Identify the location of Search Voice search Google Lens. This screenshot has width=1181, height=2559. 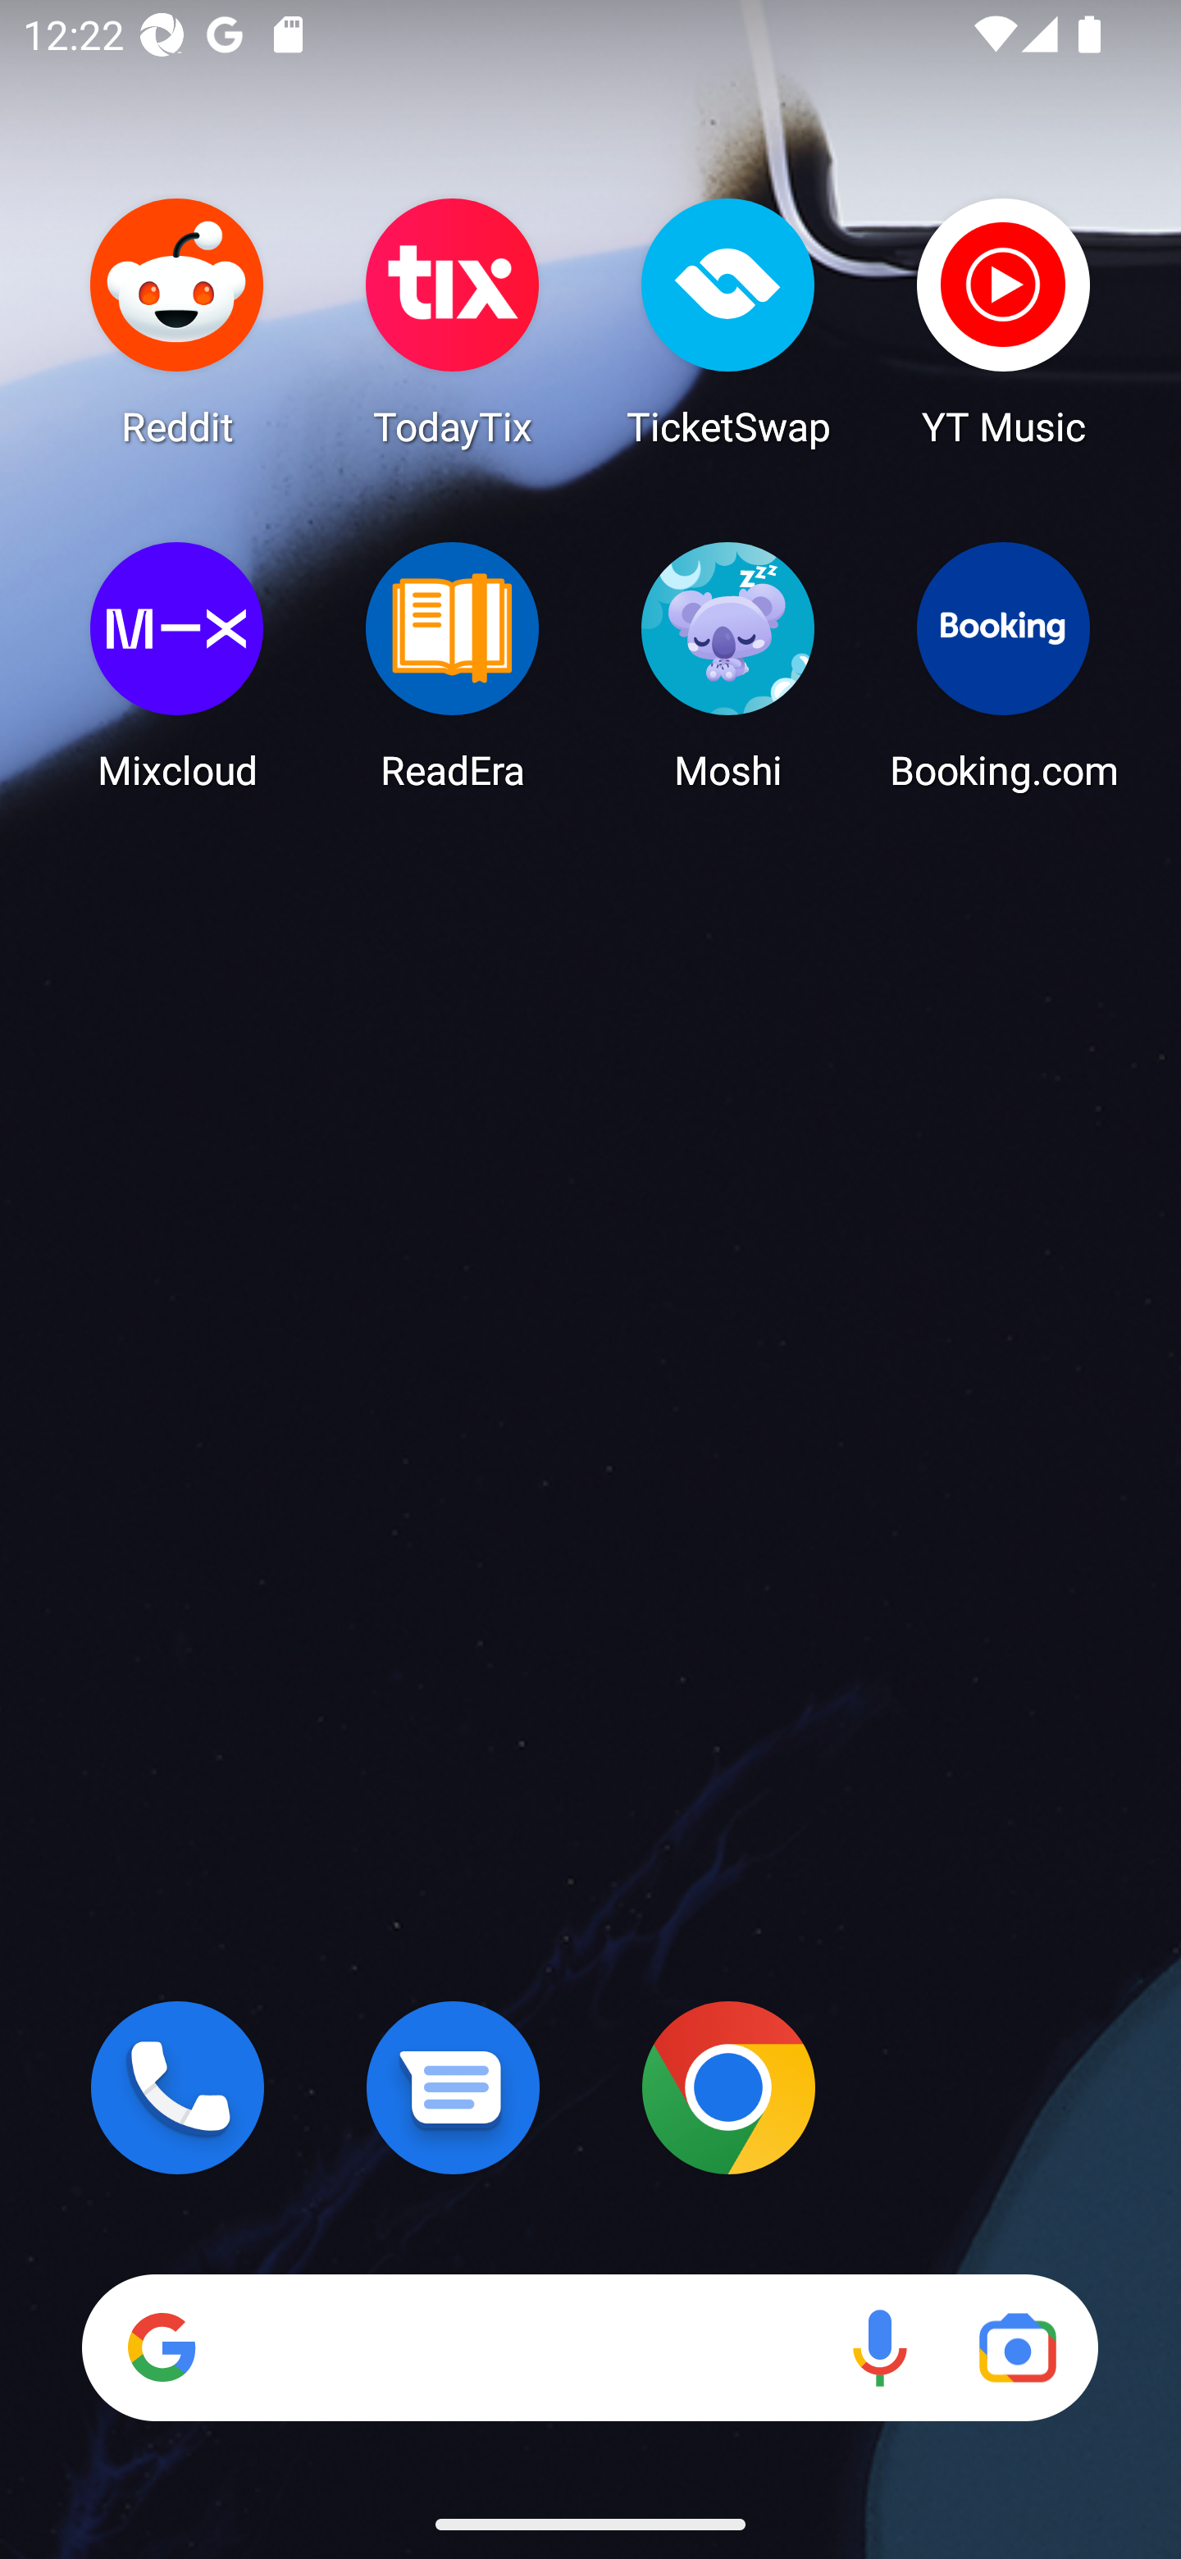
(590, 2347).